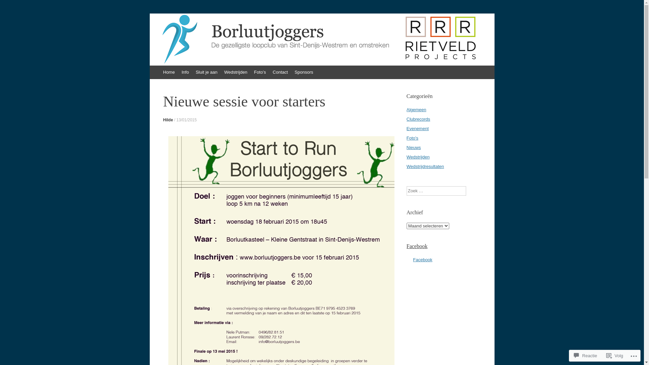 This screenshot has width=649, height=365. I want to click on Volg, so click(615, 356).